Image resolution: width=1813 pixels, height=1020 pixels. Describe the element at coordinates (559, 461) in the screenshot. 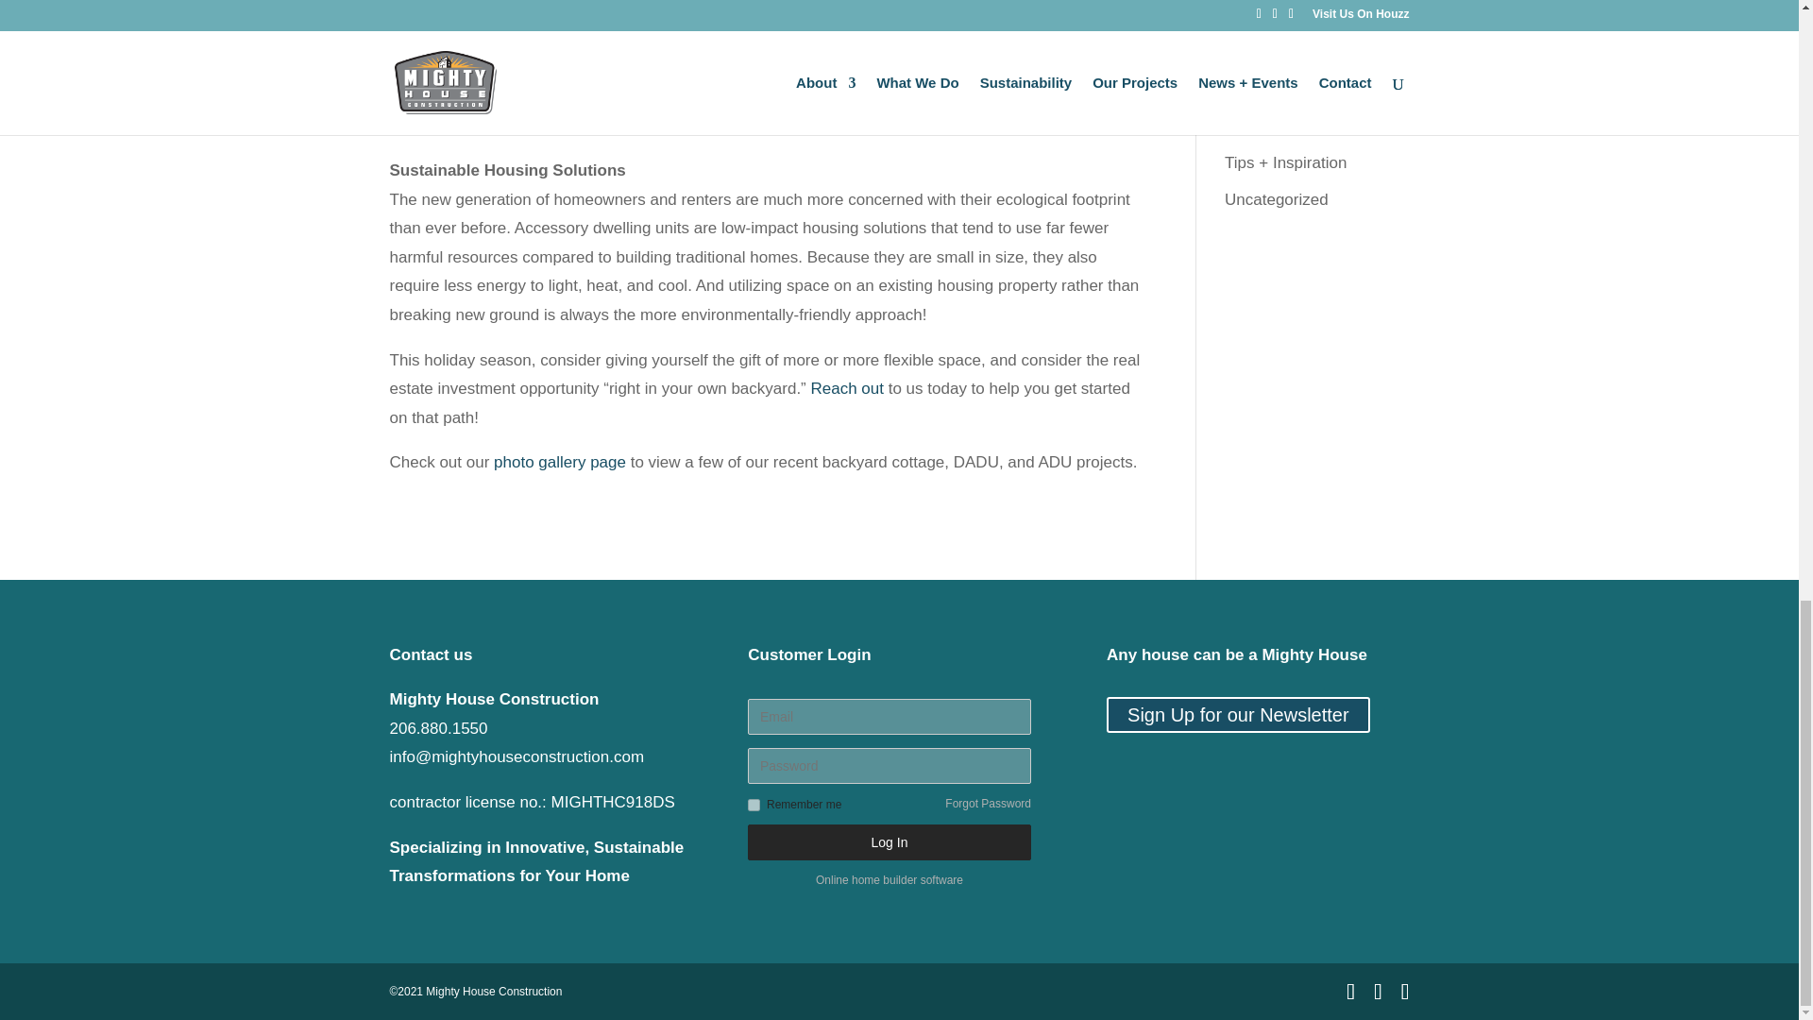

I see `photo gallery page` at that location.